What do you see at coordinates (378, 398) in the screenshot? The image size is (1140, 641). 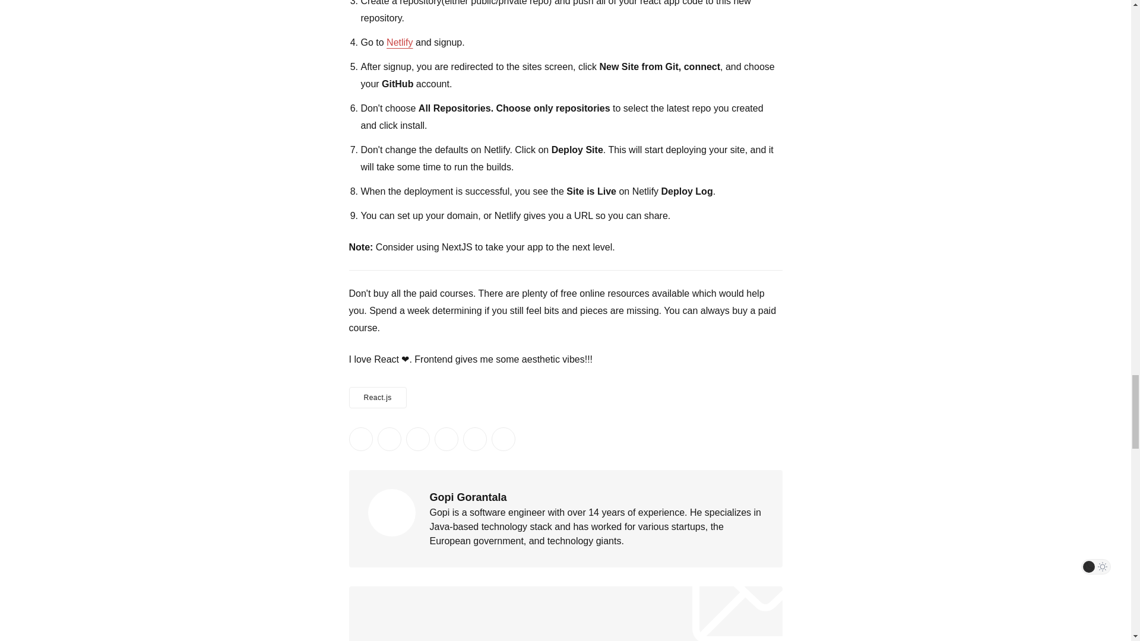 I see `React.js` at bounding box center [378, 398].